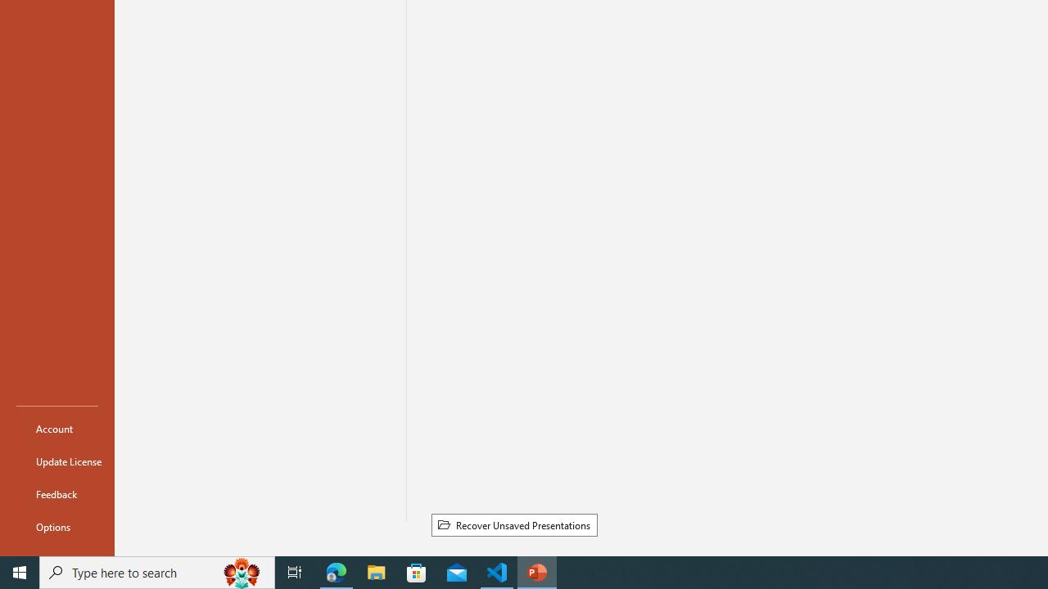 This screenshot has height=589, width=1048. I want to click on Update License, so click(57, 461).